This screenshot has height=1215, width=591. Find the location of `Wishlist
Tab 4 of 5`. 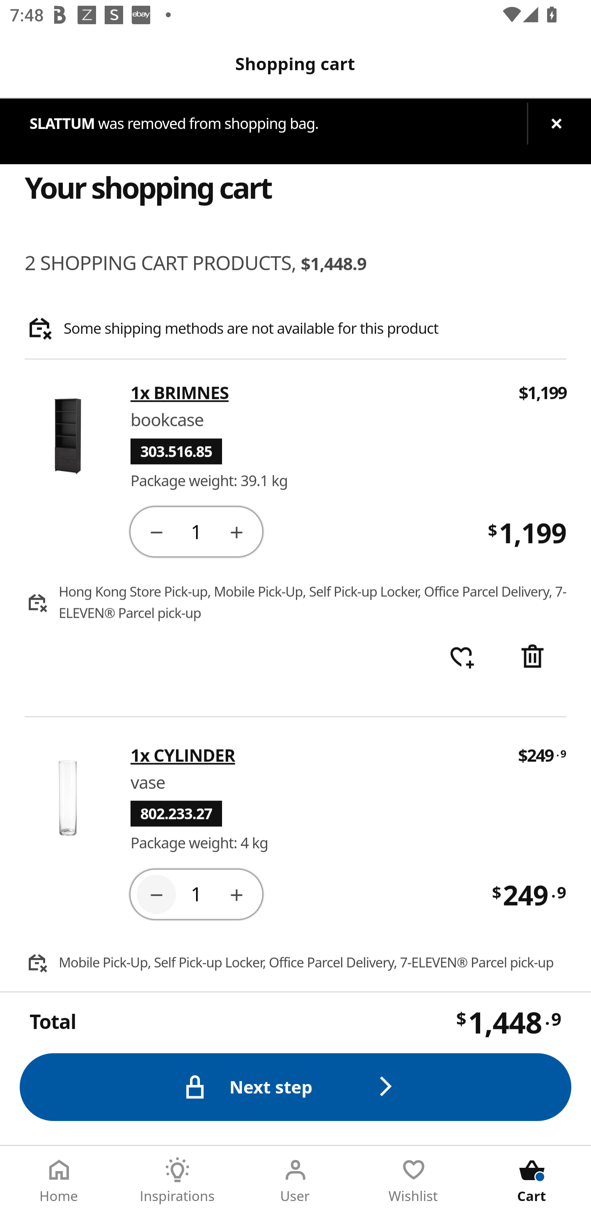

Wishlist
Tab 4 of 5 is located at coordinates (414, 1181).